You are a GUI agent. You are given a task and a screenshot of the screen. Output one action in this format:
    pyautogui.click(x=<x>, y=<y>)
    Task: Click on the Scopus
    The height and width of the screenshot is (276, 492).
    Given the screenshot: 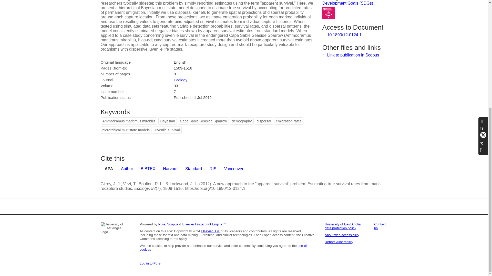 What is the action you would take?
    pyautogui.click(x=173, y=224)
    